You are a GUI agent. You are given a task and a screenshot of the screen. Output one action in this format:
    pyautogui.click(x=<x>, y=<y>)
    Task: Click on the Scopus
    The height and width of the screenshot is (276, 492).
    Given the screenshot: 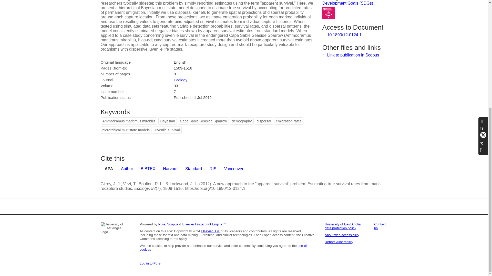 What is the action you would take?
    pyautogui.click(x=173, y=224)
    